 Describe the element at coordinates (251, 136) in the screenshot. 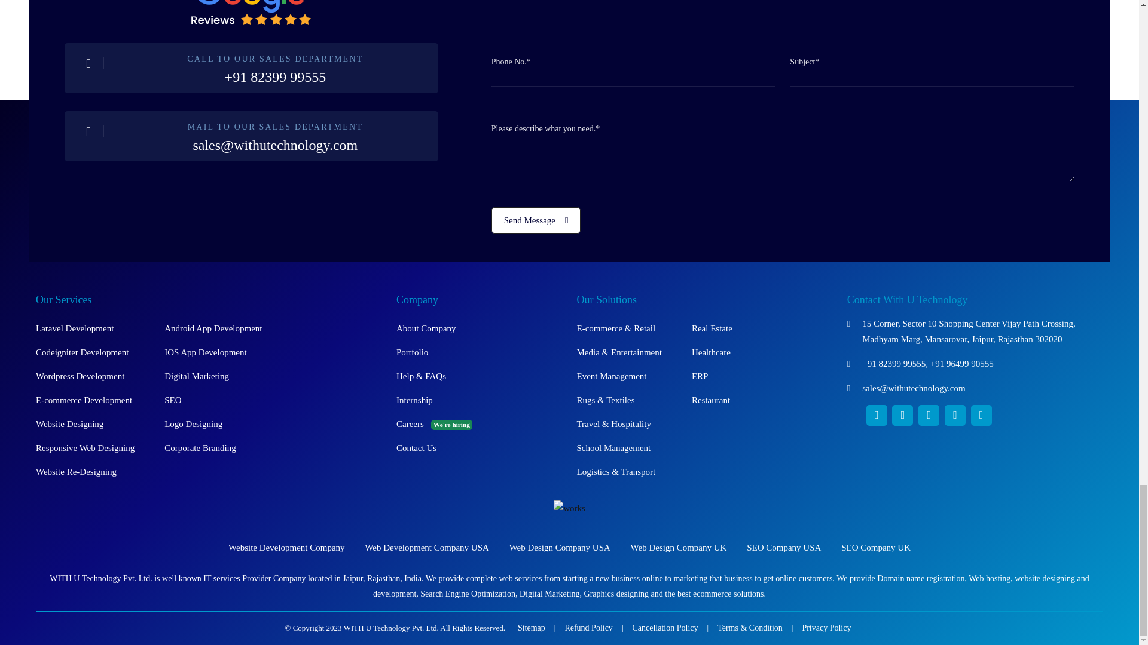

I see `Email` at that location.